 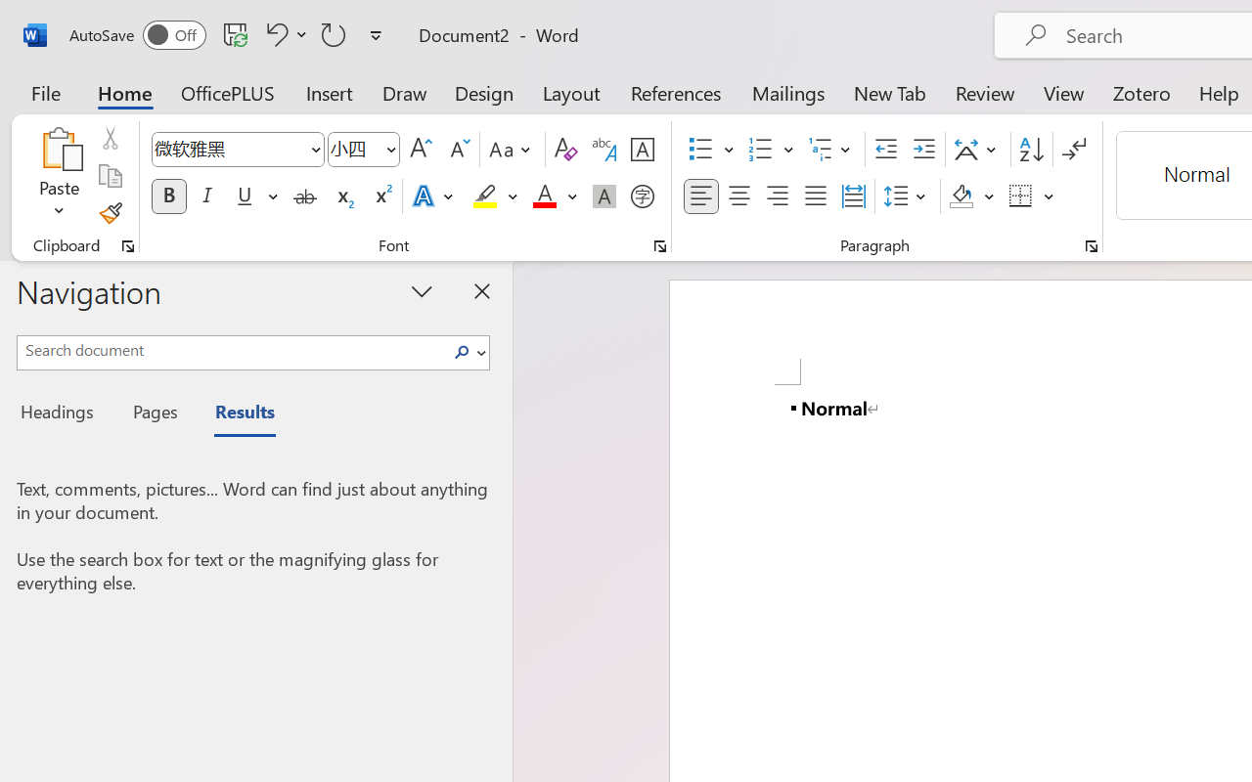 What do you see at coordinates (777, 196) in the screenshot?
I see `Align Right` at bounding box center [777, 196].